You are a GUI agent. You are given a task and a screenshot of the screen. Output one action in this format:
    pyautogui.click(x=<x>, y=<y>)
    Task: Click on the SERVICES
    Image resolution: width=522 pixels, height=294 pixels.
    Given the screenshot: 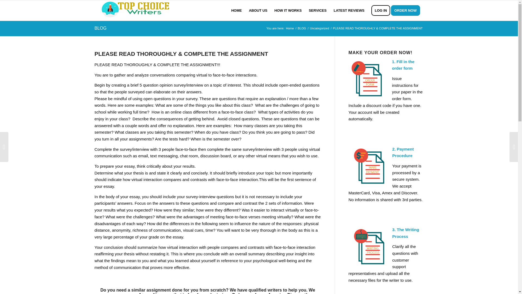 What is the action you would take?
    pyautogui.click(x=318, y=10)
    